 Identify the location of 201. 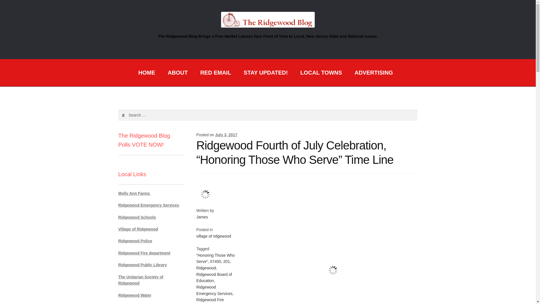
(227, 261).